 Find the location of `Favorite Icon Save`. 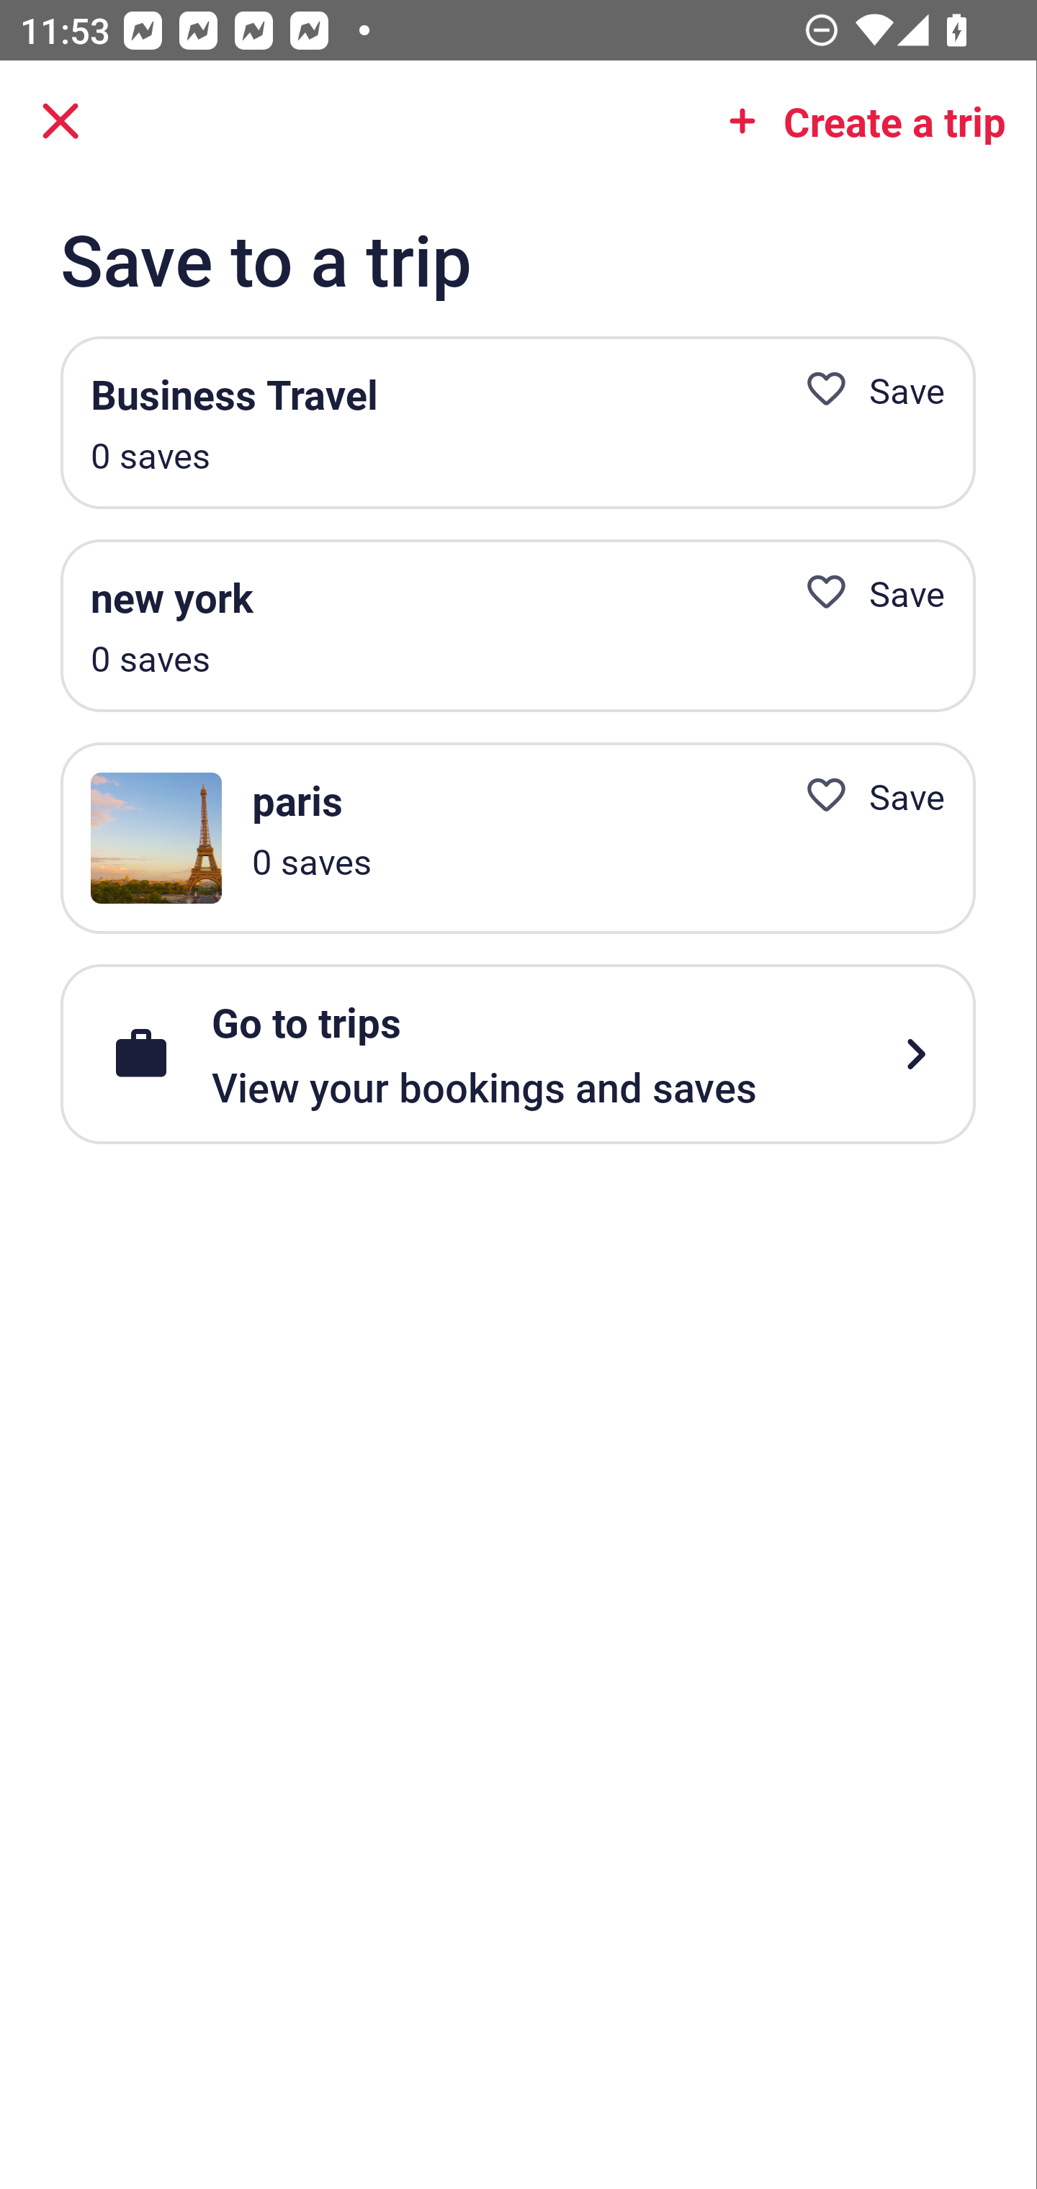

Favorite Icon Save is located at coordinates (864, 795).